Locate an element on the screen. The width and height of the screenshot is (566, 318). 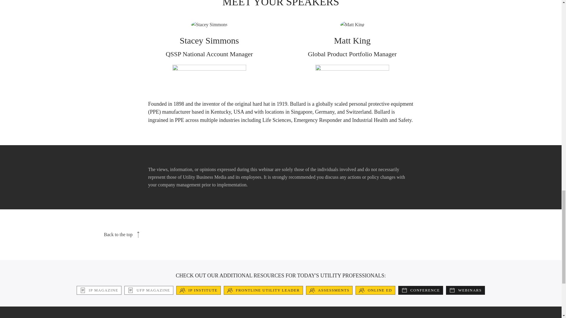
Frontline Microlearning Webinars is located at coordinates (465, 290).